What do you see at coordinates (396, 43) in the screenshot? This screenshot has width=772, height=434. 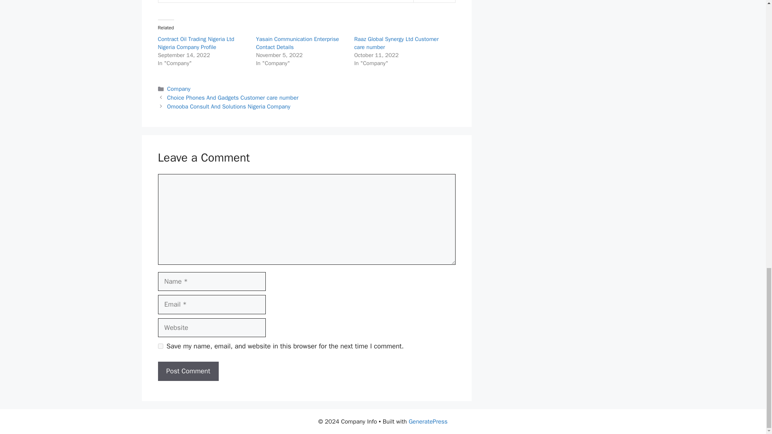 I see `Raaz Global Synergy Ltd Customer care number` at bounding box center [396, 43].